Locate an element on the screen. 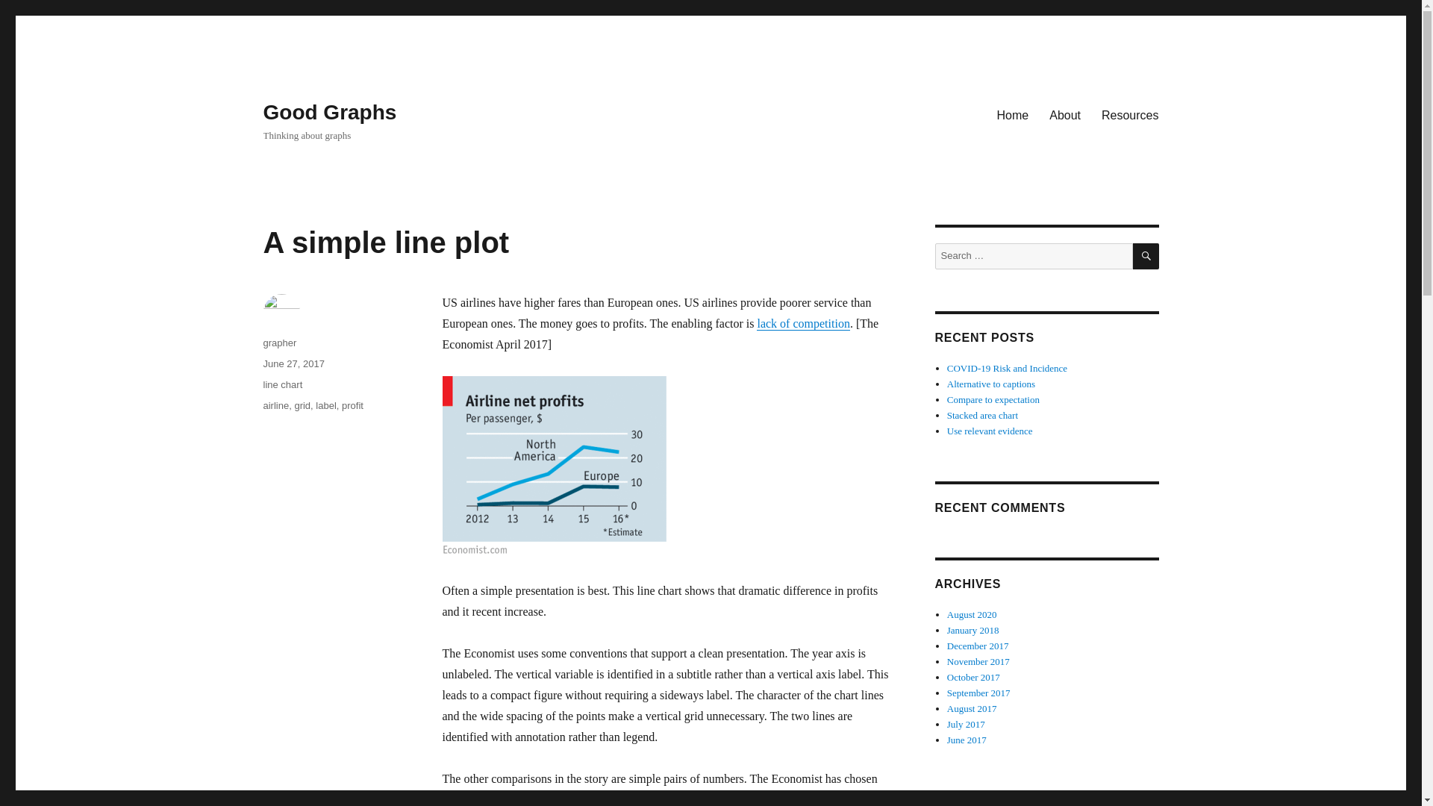  Home is located at coordinates (1014, 114).